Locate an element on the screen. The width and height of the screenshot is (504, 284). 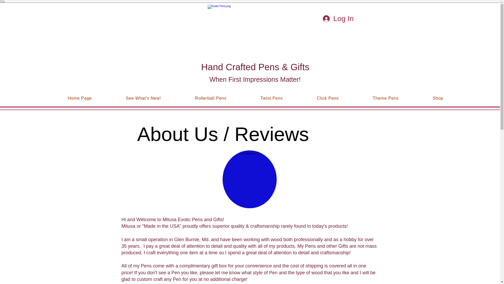
Shop is located at coordinates (438, 98).